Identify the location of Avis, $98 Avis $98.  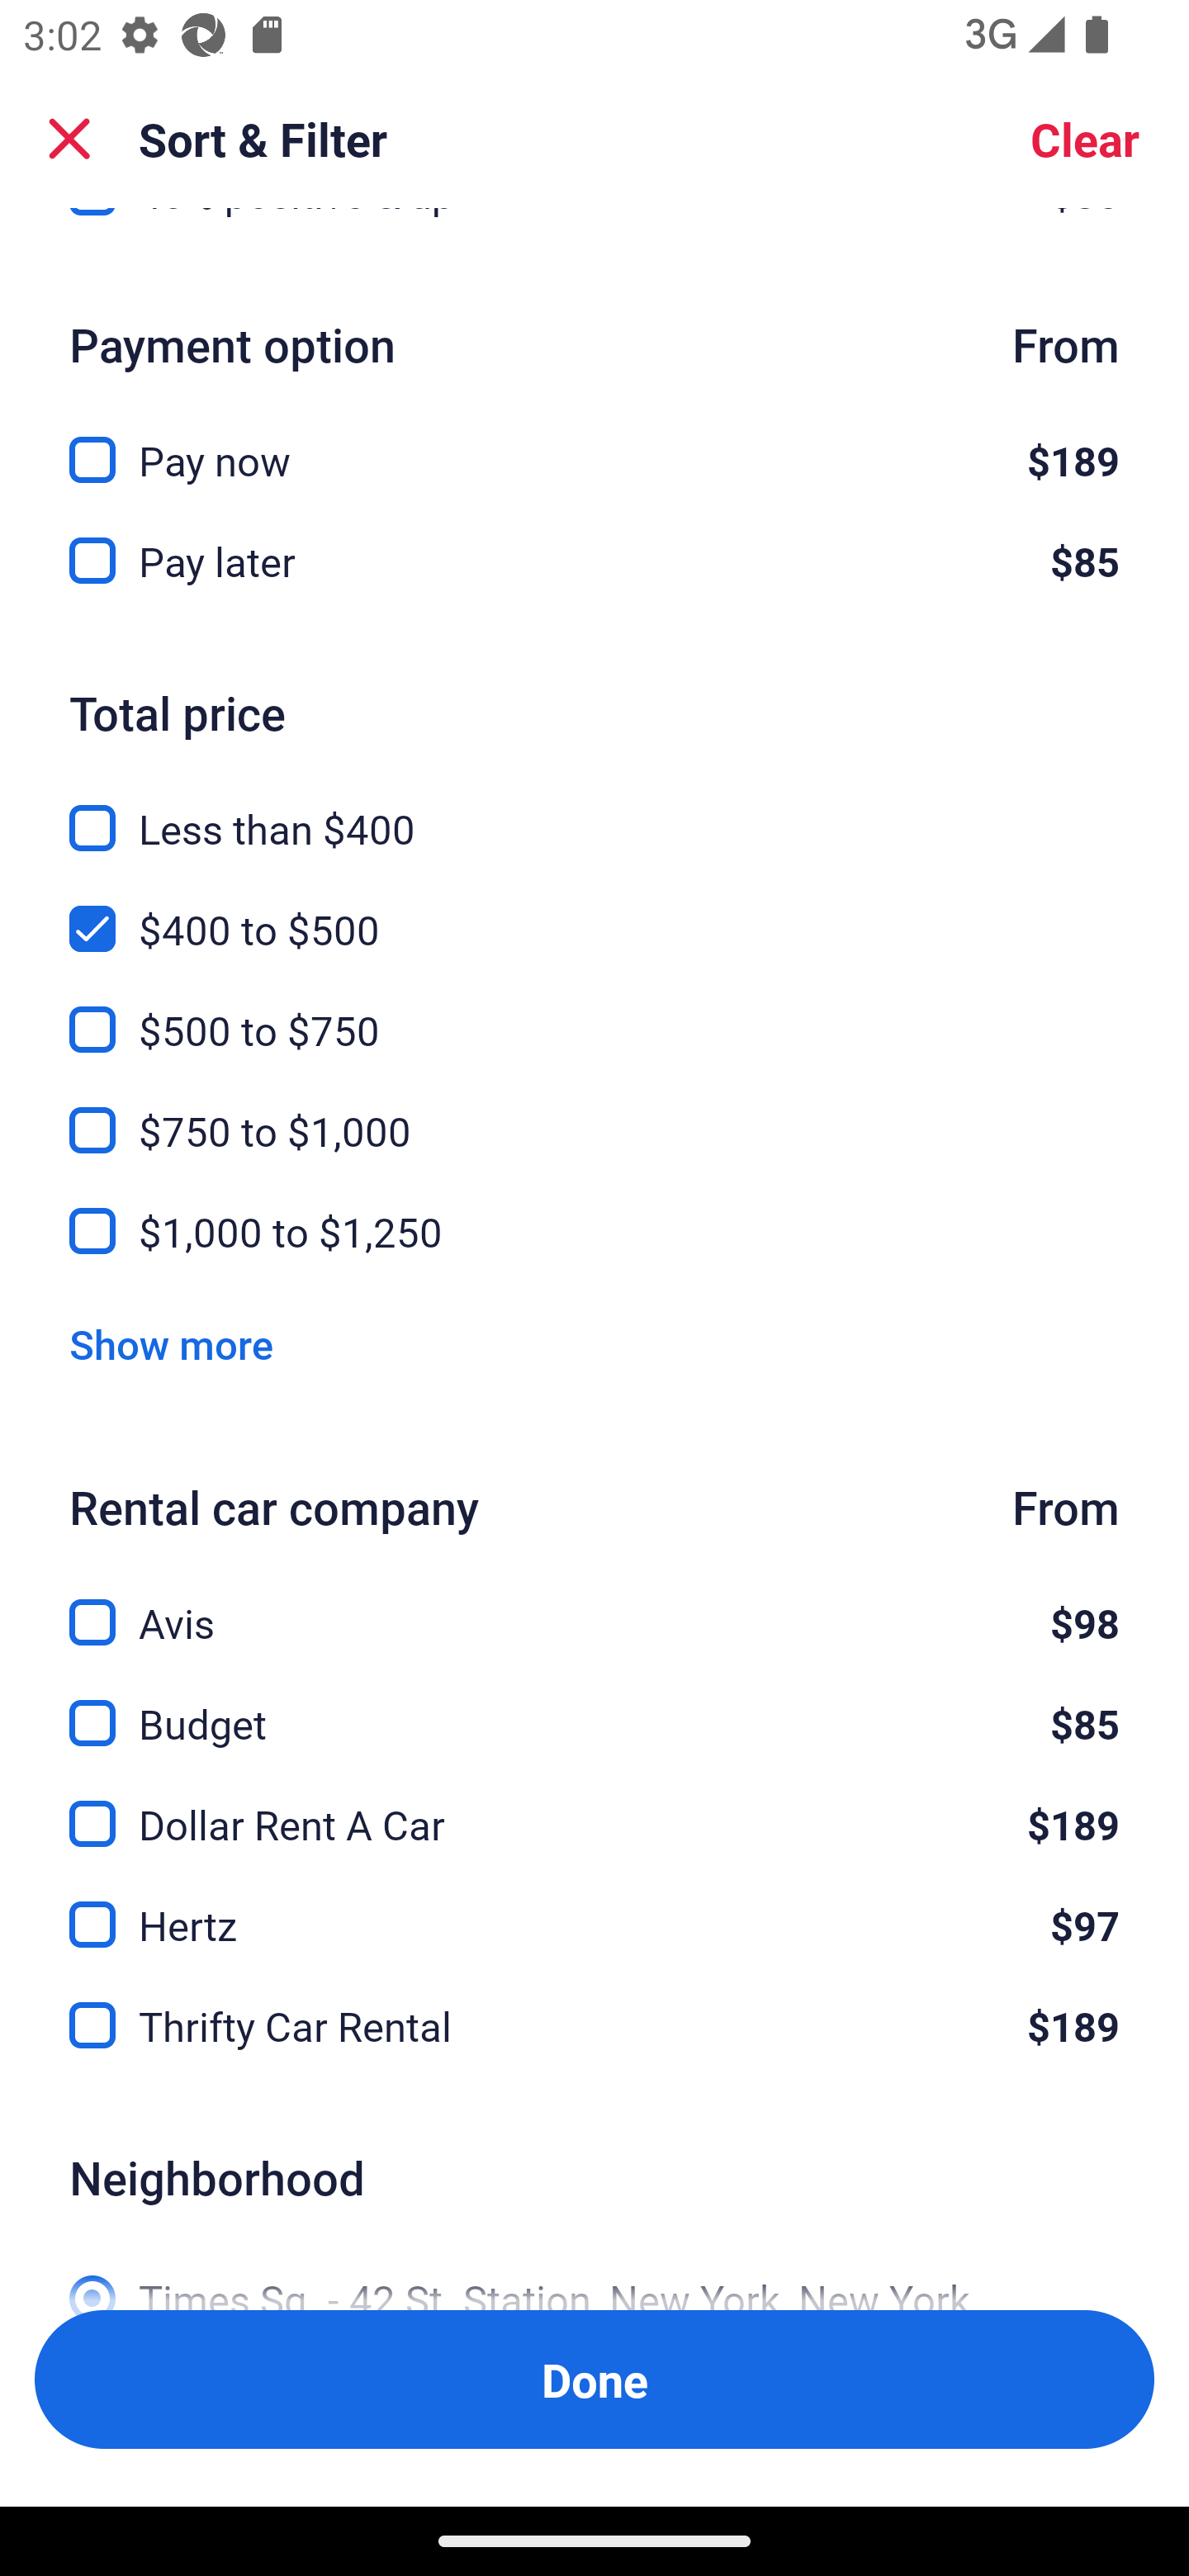
(594, 1603).